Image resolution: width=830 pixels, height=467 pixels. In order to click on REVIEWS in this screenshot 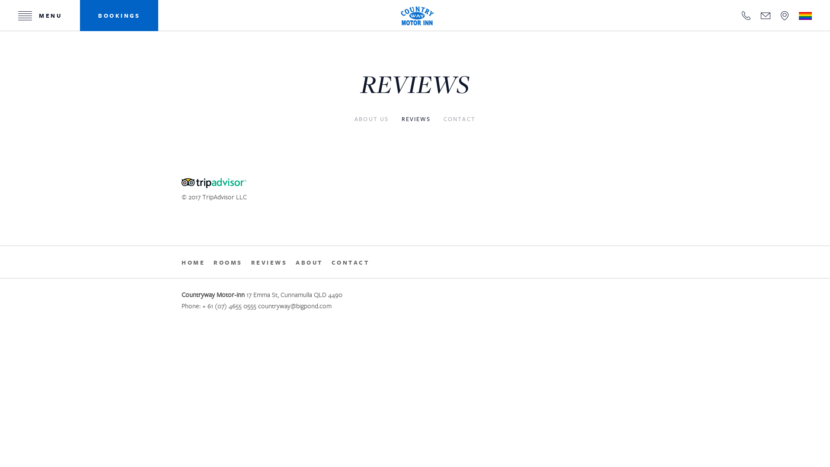, I will do `click(416, 119)`.